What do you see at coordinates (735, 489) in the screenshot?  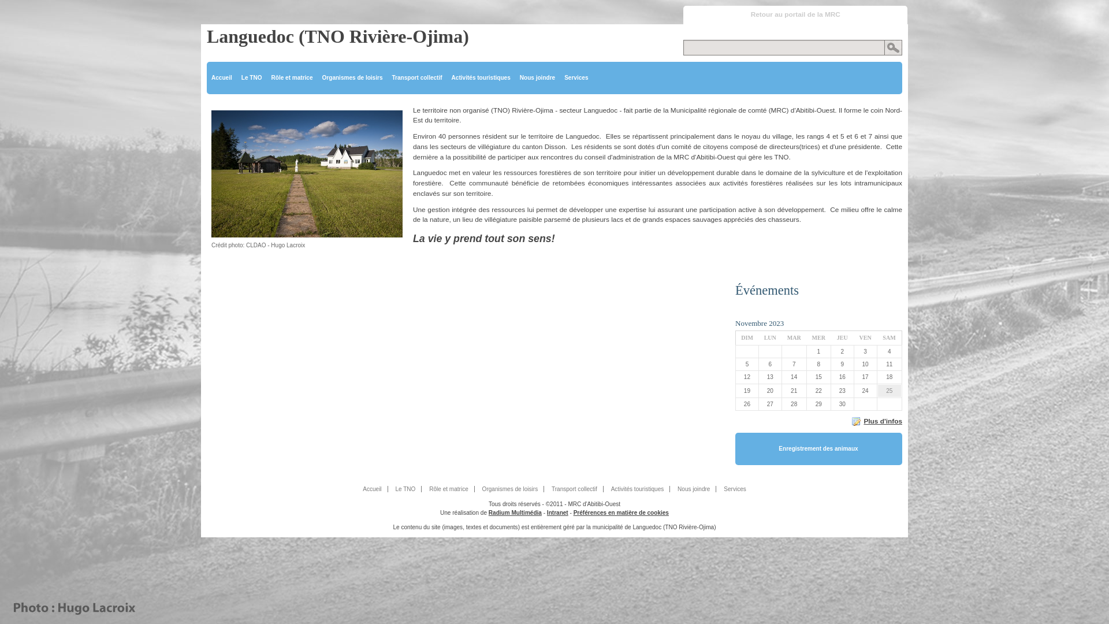 I see `Services` at bounding box center [735, 489].